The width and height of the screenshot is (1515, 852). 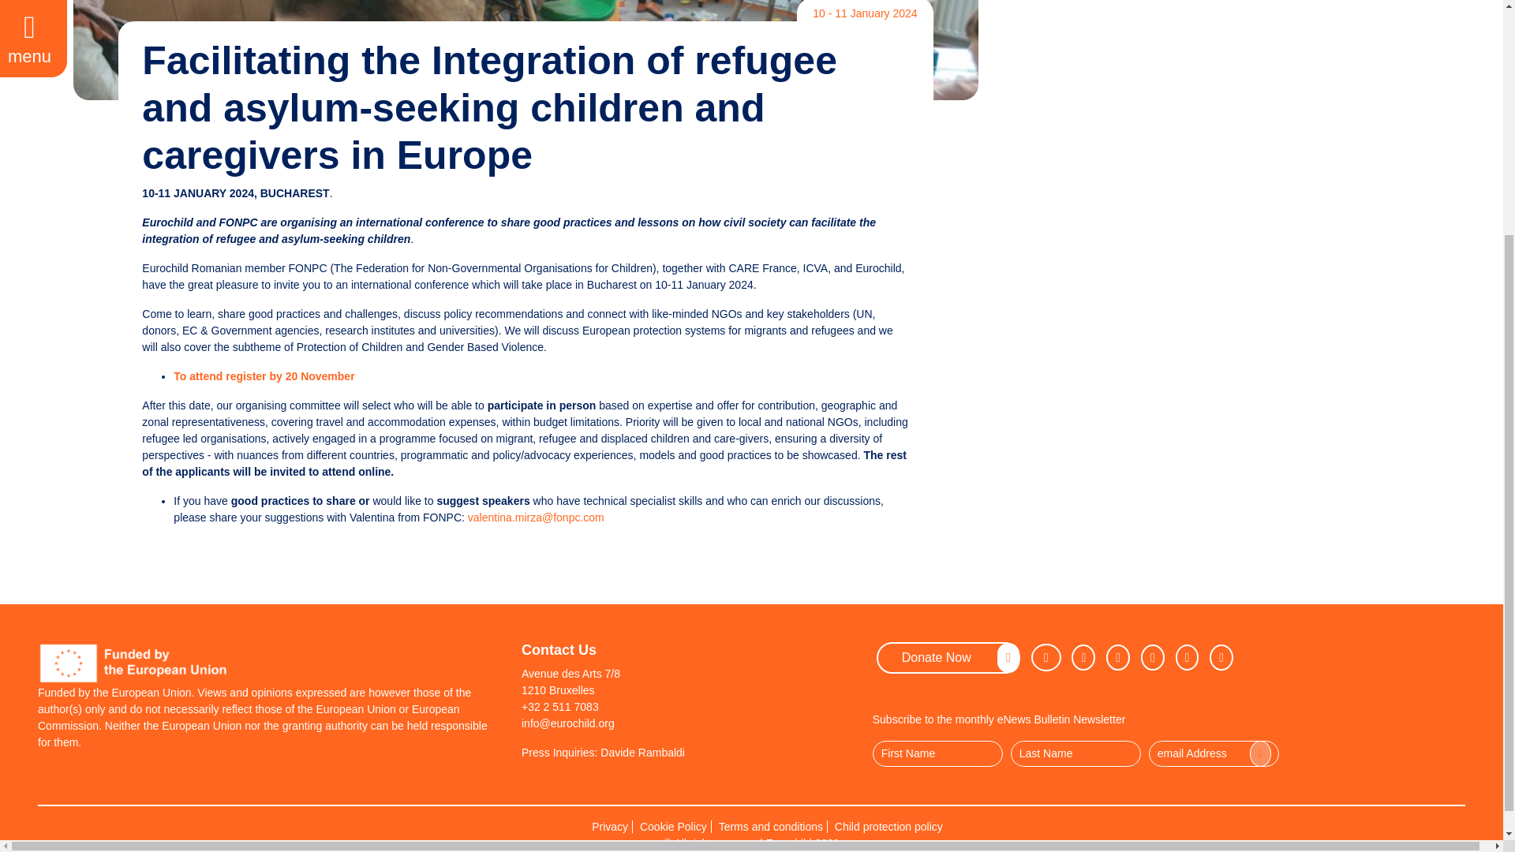 I want to click on Child protection policy, so click(x=888, y=827).